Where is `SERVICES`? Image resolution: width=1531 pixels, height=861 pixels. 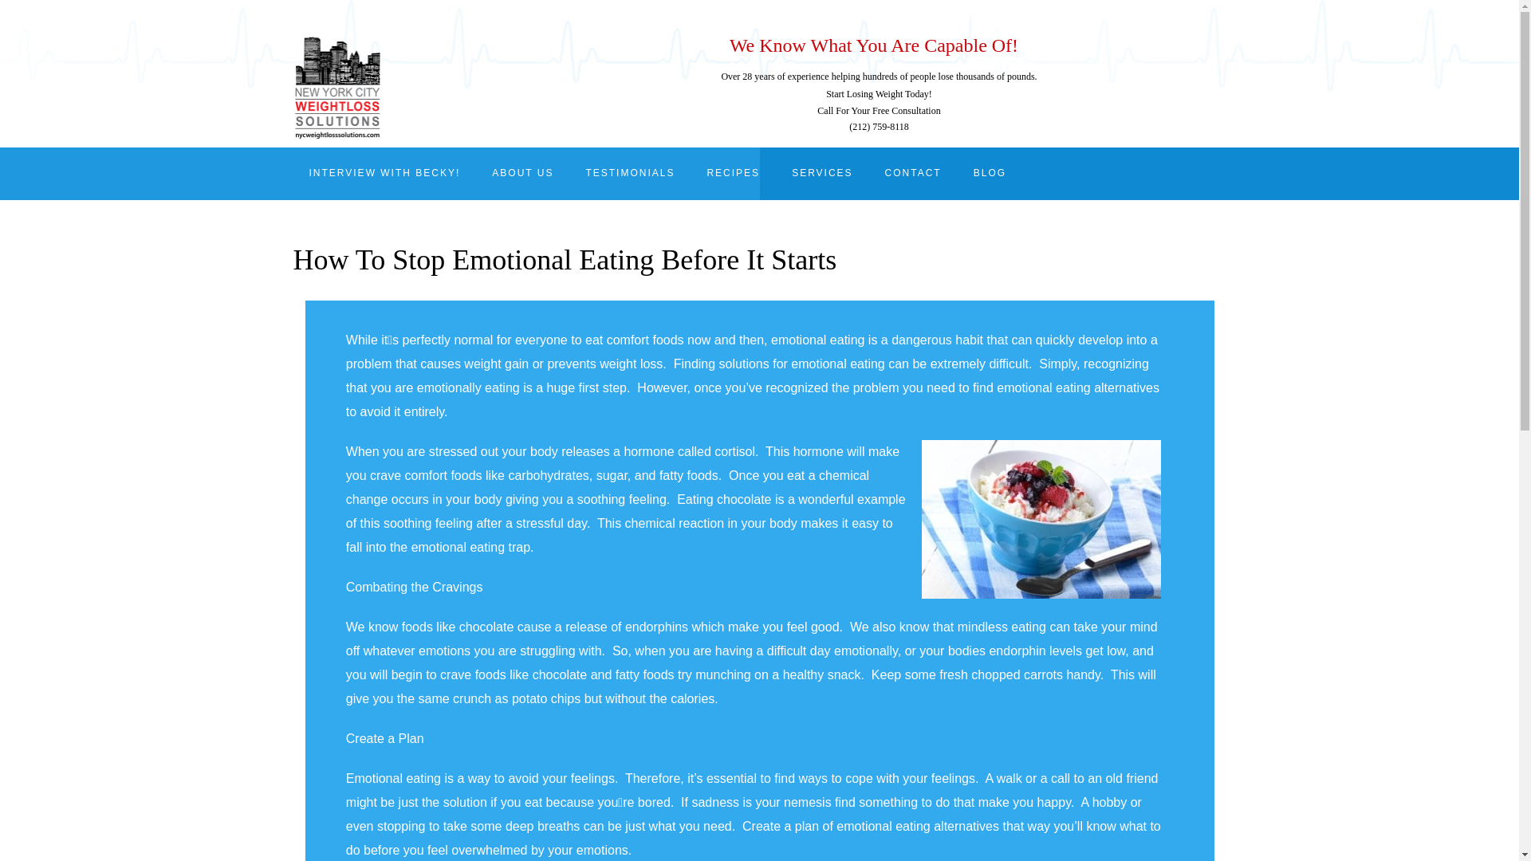 SERVICES is located at coordinates (821, 173).